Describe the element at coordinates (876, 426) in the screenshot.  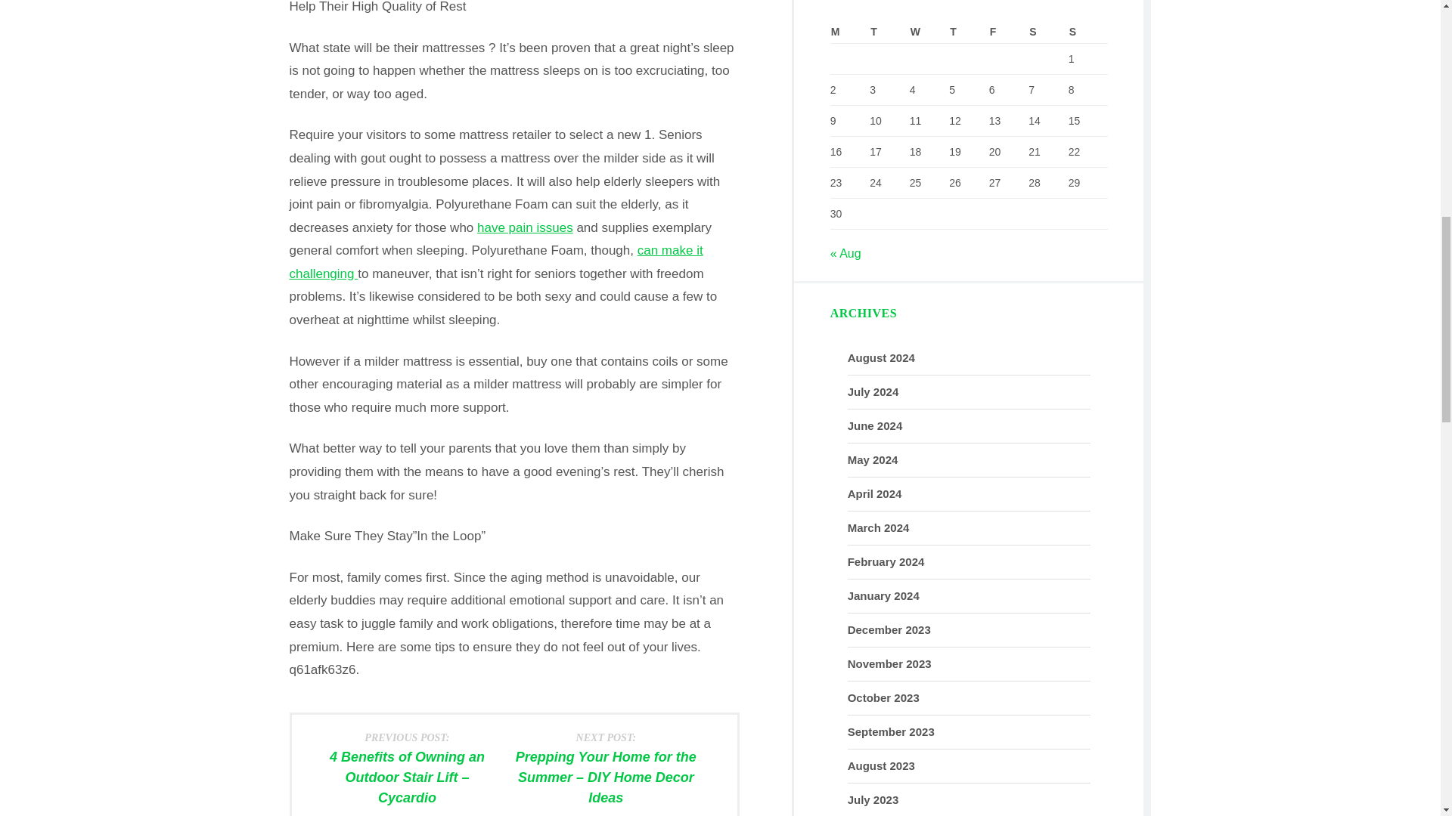
I see `June 2024` at that location.